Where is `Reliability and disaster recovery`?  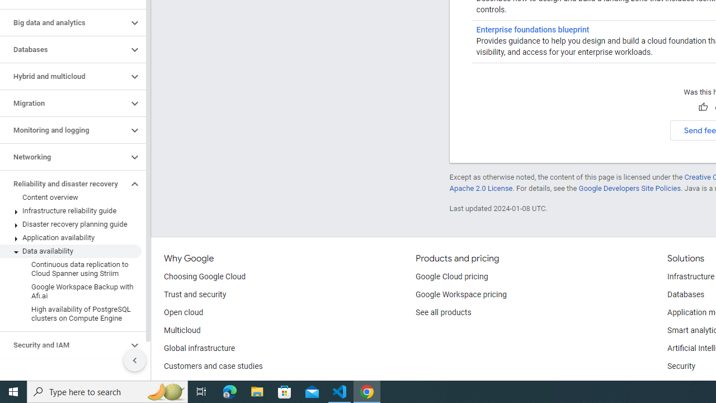 Reliability and disaster recovery is located at coordinates (64, 184).